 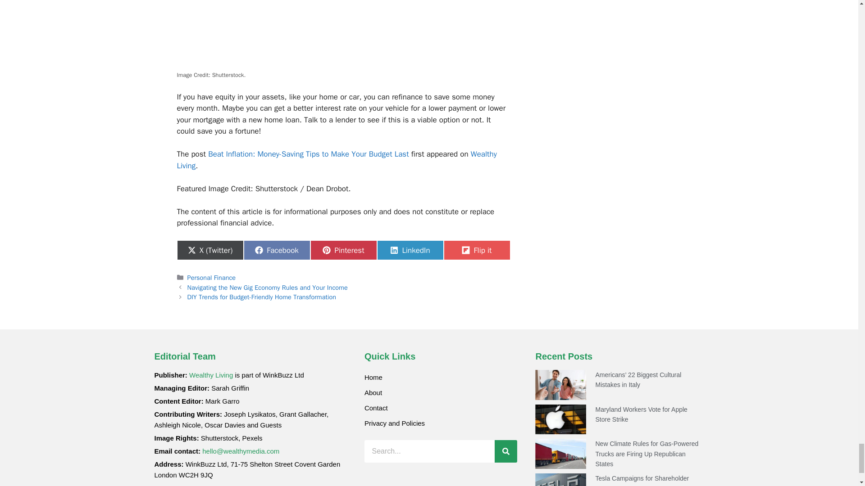 What do you see at coordinates (410, 250) in the screenshot?
I see `LinkedIn` at bounding box center [410, 250].